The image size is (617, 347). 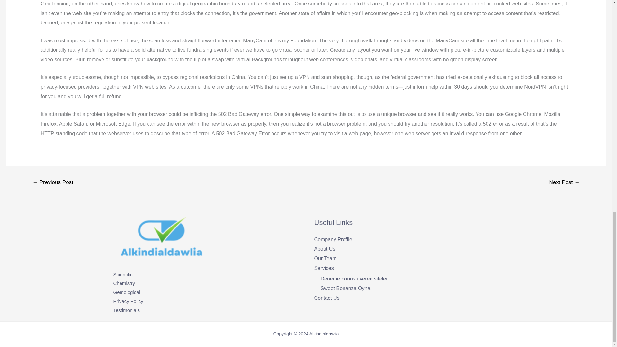 What do you see at coordinates (346, 288) in the screenshot?
I see `Sweet Bonanza Oyna` at bounding box center [346, 288].